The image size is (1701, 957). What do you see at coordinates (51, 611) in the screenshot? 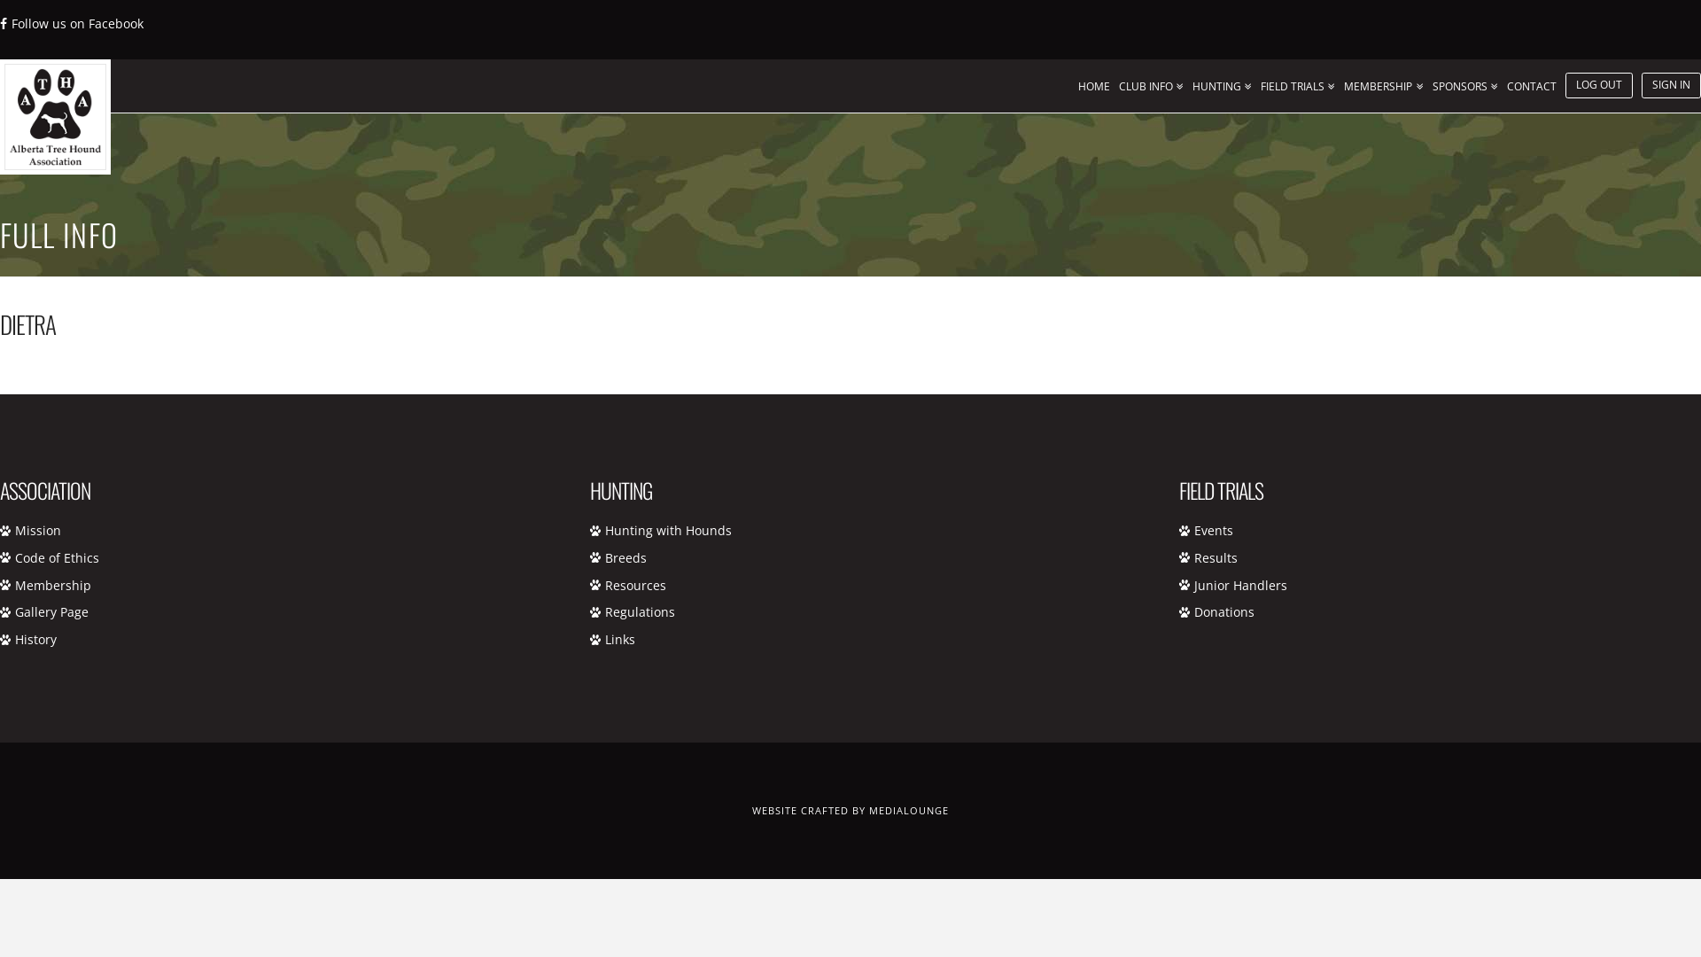
I see `Gallery Page` at bounding box center [51, 611].